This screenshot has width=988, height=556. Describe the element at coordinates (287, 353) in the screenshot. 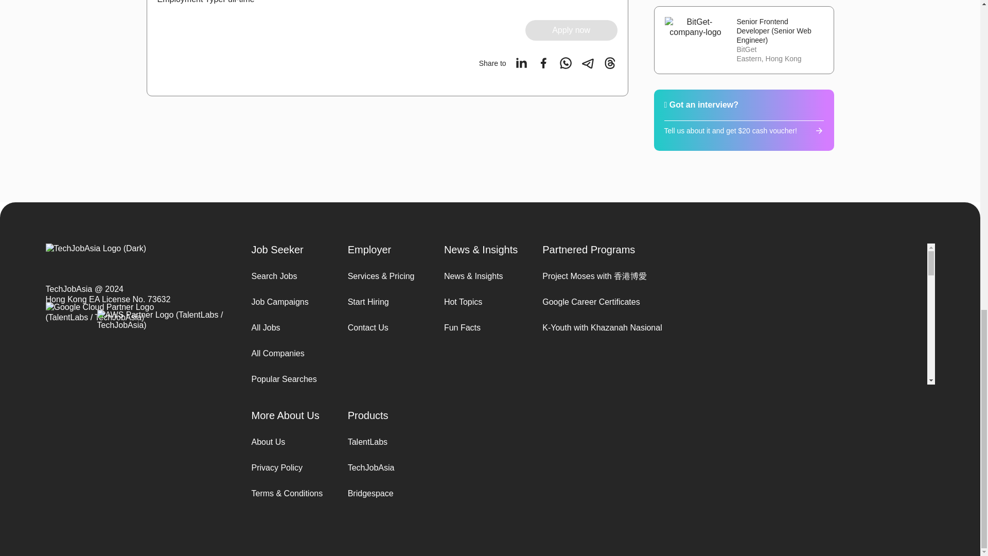

I see `All Companies` at that location.